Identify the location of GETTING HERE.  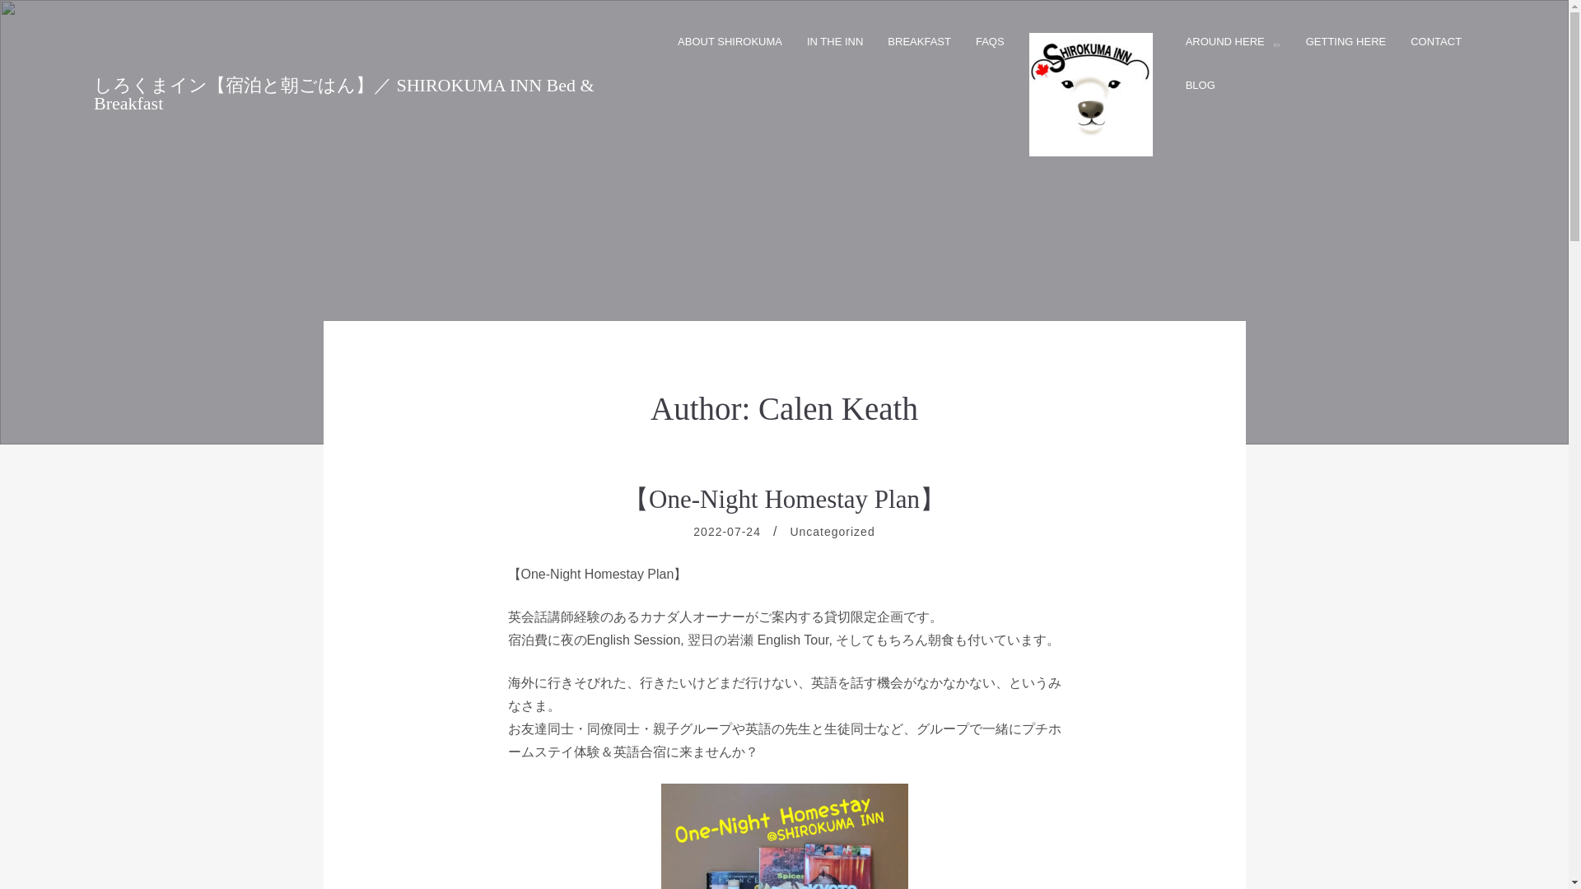
(1345, 41).